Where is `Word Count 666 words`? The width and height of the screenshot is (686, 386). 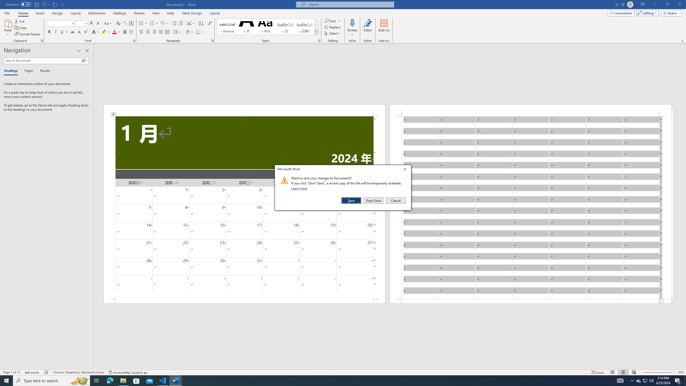
Word Count 666 words is located at coordinates (33, 372).